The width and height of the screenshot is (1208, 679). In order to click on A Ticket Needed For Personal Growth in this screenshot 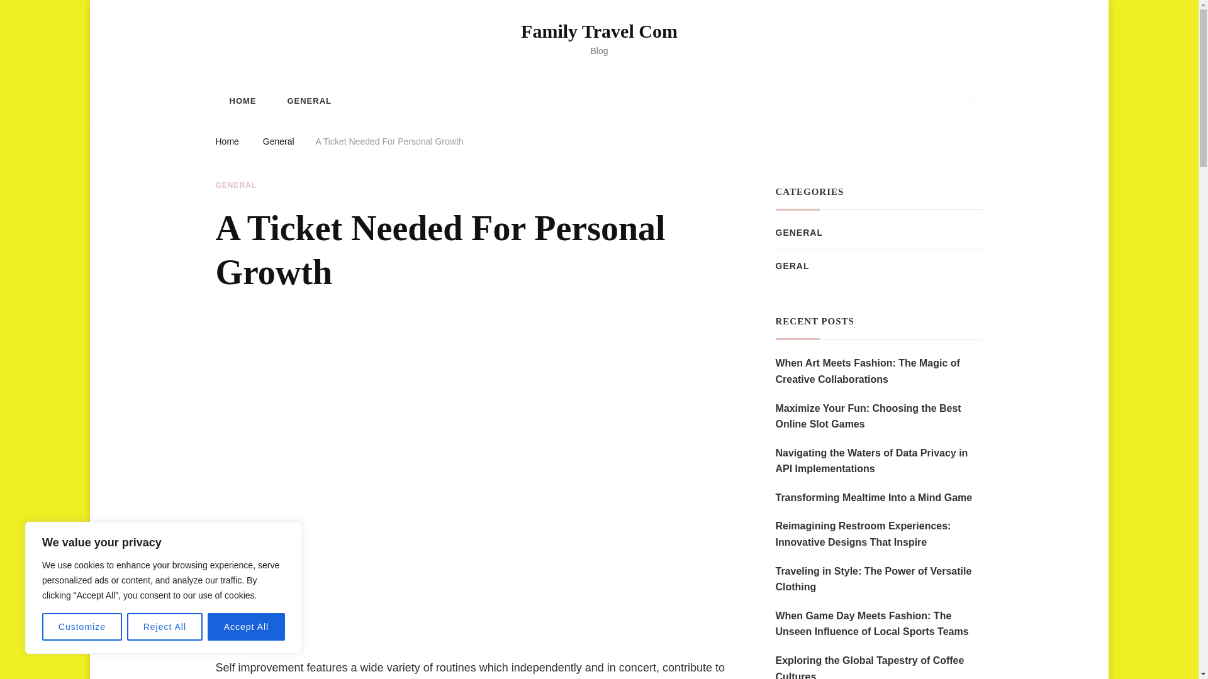, I will do `click(389, 143)`.